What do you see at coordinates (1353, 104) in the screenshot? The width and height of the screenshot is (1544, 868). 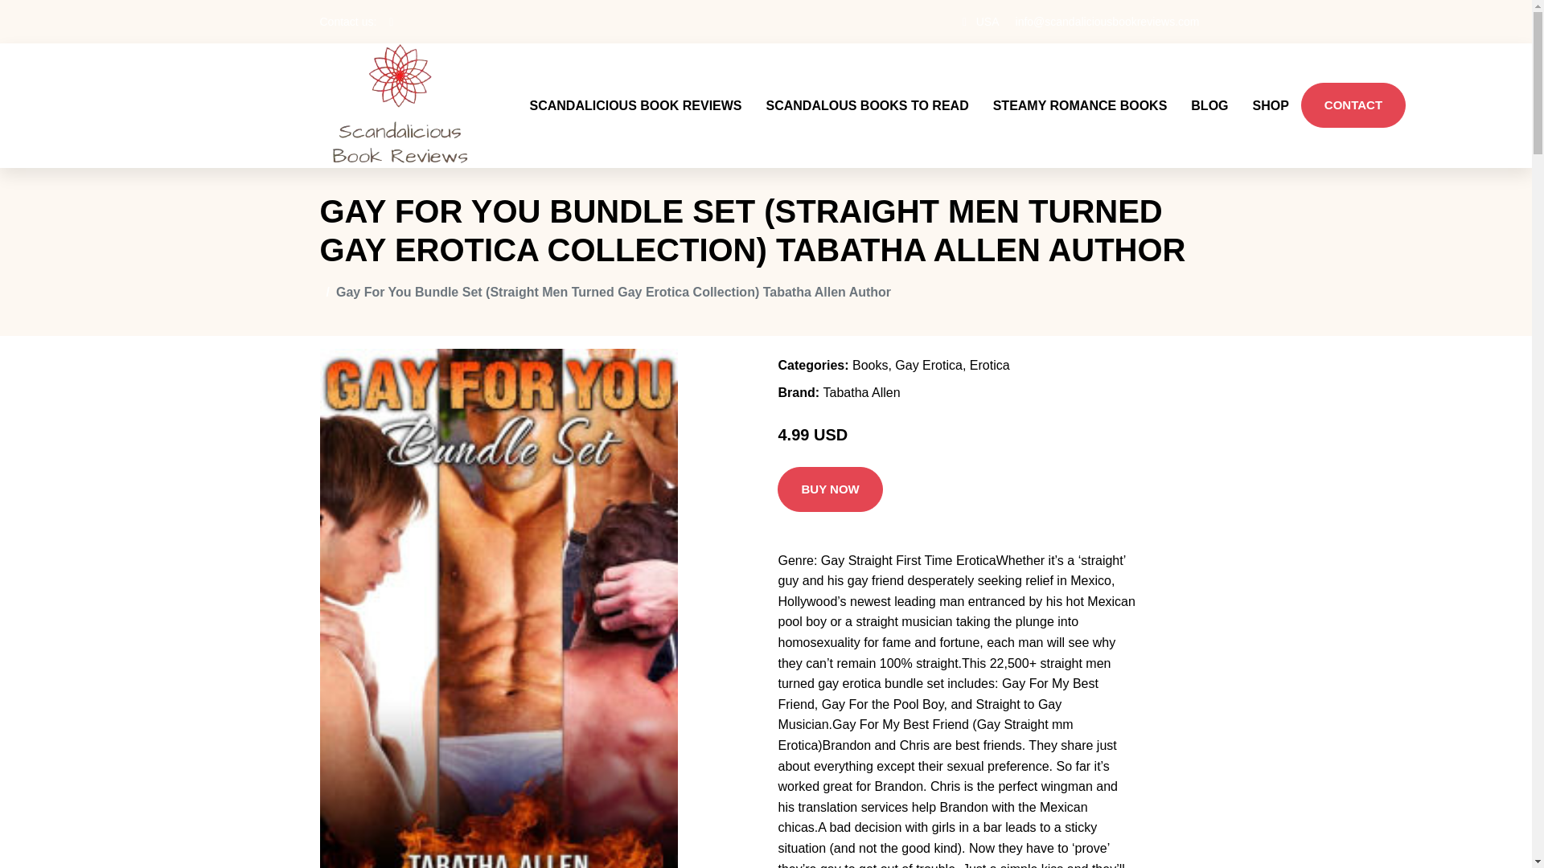 I see `CONTACT` at bounding box center [1353, 104].